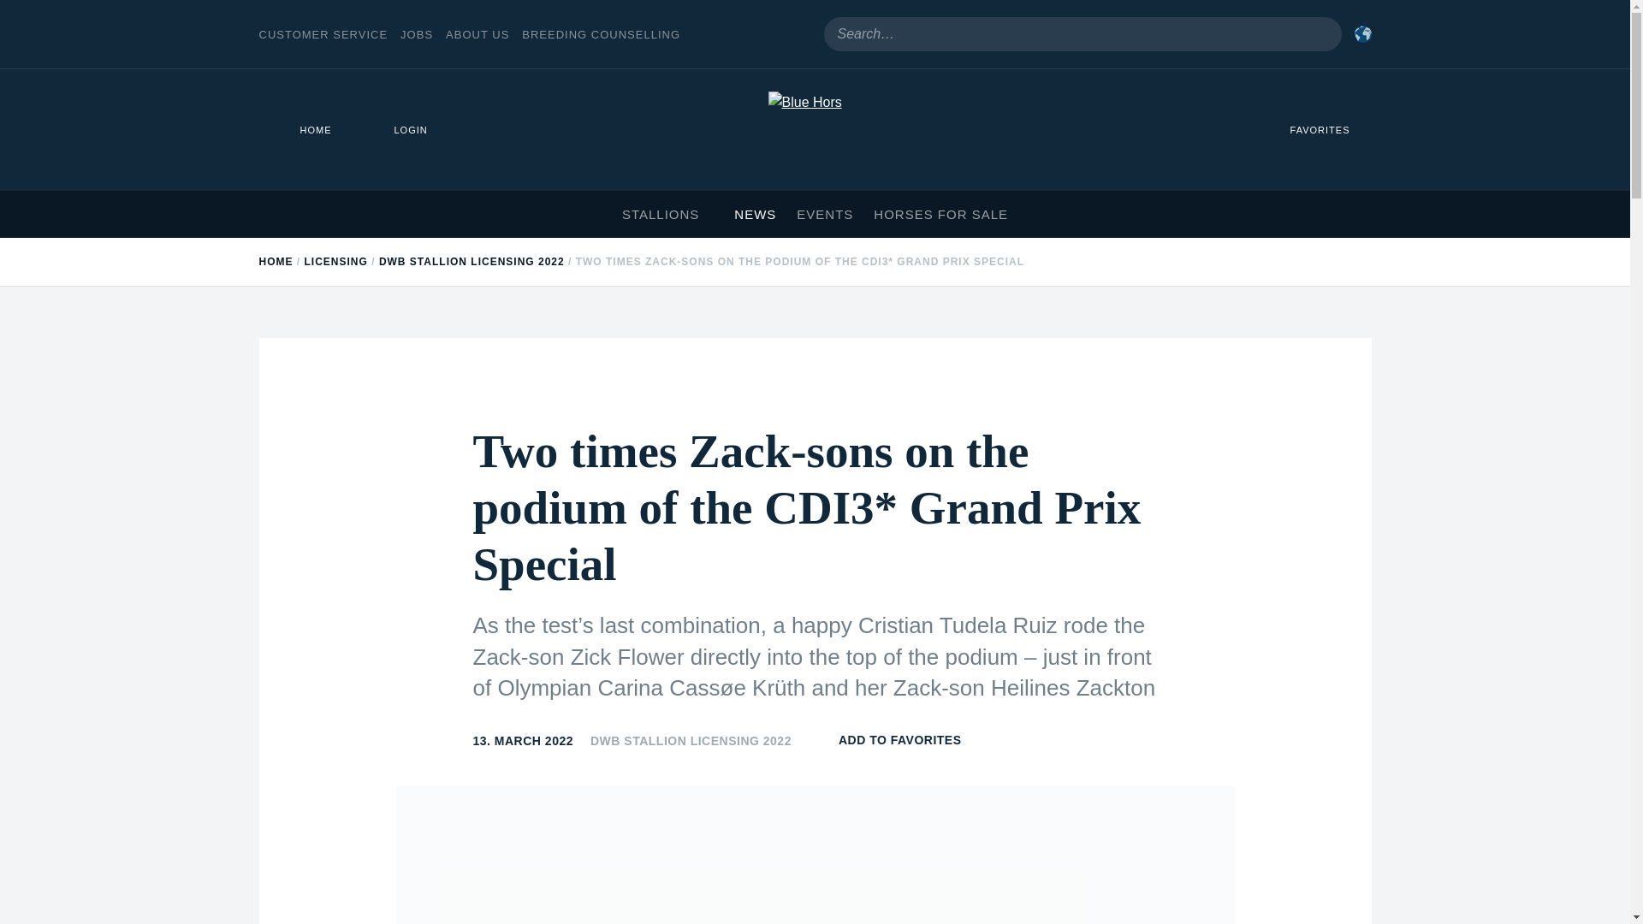 This screenshot has width=1643, height=924. What do you see at coordinates (601, 34) in the screenshot?
I see `BREEDING COUNSELLING` at bounding box center [601, 34].